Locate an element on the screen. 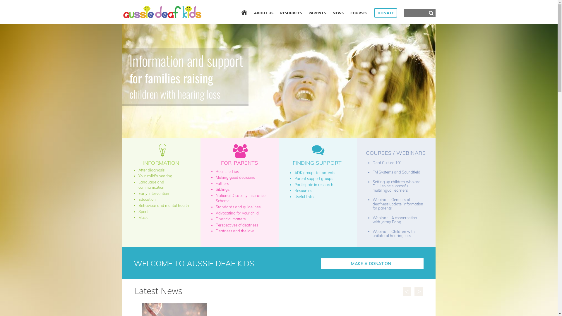  Education is located at coordinates (147, 199).